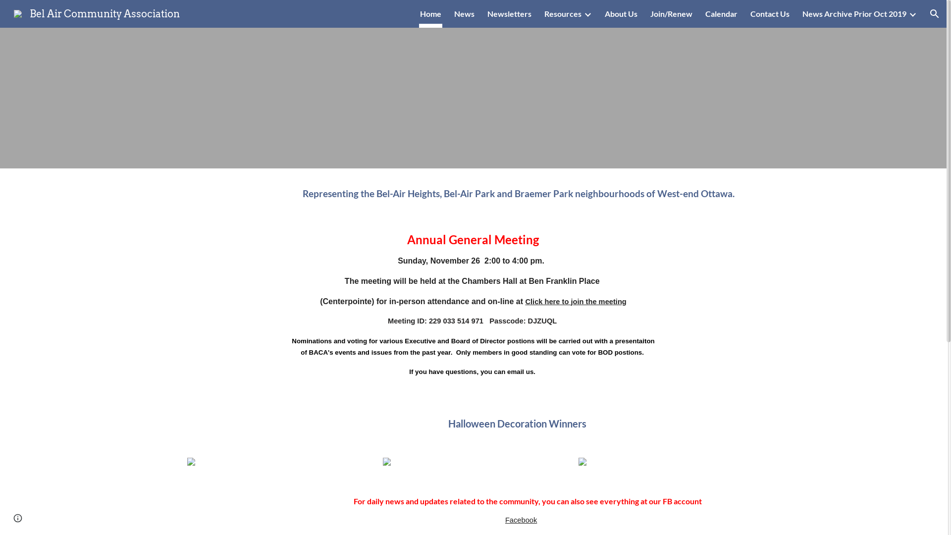  Describe the element at coordinates (721, 14) in the screenshot. I see `Calendar` at that location.